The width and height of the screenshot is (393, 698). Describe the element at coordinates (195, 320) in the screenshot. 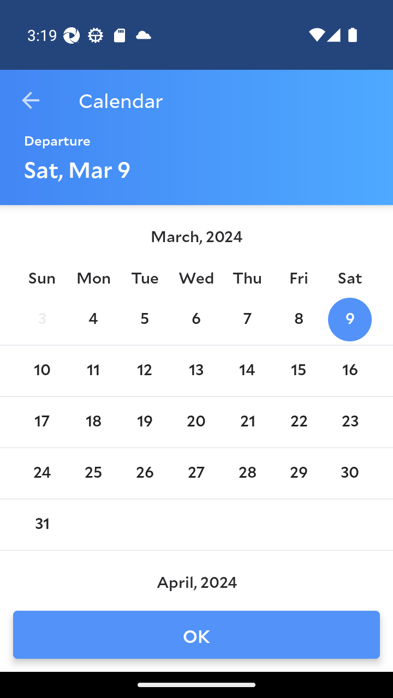

I see `6` at that location.